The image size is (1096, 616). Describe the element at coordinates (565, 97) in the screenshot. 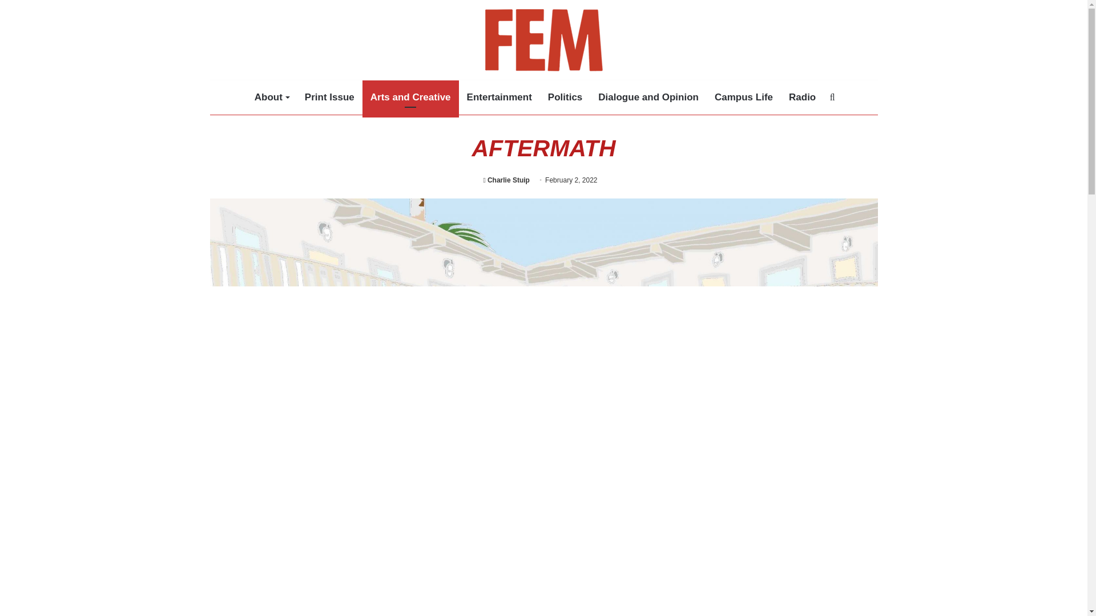

I see `Politics` at that location.